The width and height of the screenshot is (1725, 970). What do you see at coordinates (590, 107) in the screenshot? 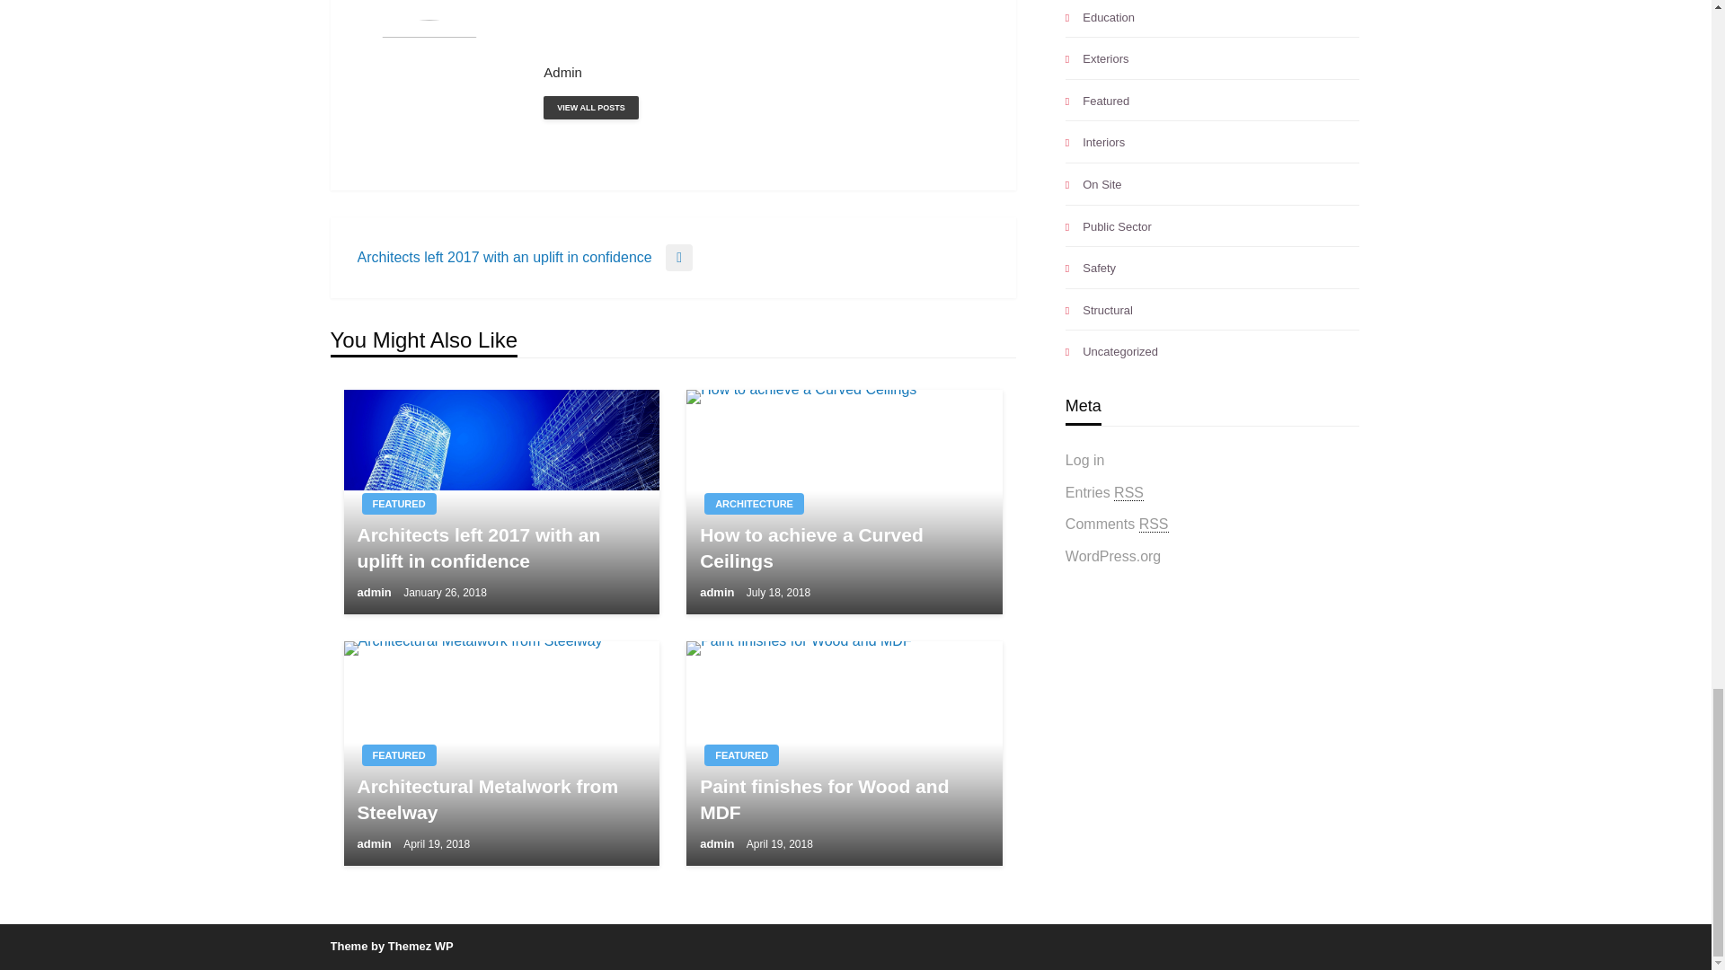
I see `admin` at bounding box center [590, 107].